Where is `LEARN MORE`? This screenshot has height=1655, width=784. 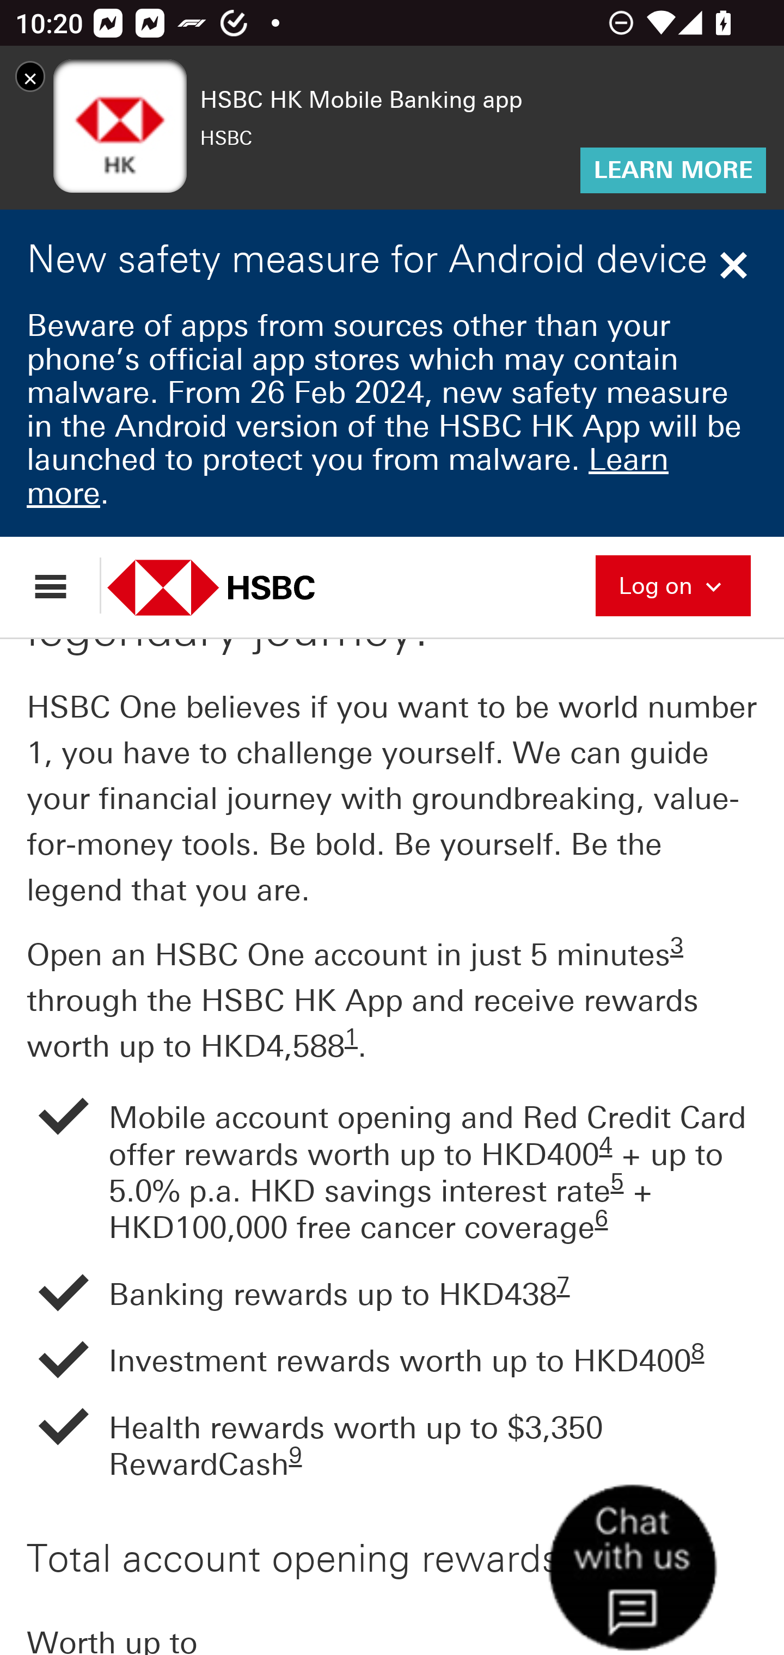
LEARN MORE is located at coordinates (673, 172).